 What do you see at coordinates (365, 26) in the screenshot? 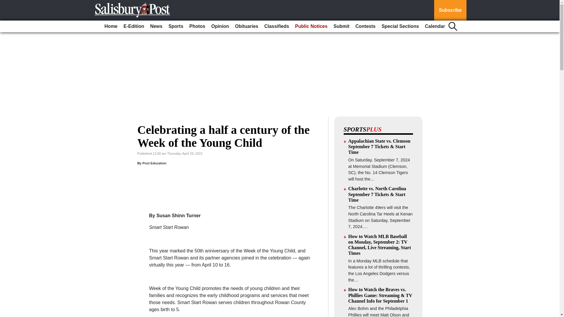
I see `Contests` at bounding box center [365, 26].